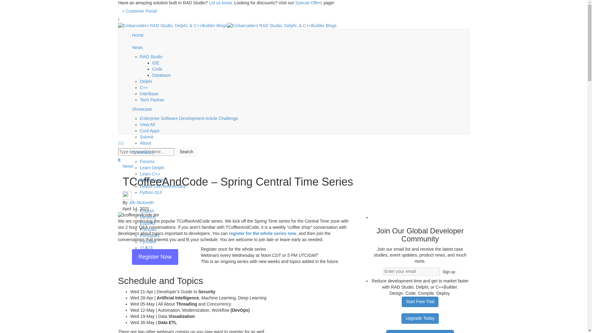  What do you see at coordinates (163, 186) in the screenshot?
I see `Delphi 25th Anniversary` at bounding box center [163, 186].